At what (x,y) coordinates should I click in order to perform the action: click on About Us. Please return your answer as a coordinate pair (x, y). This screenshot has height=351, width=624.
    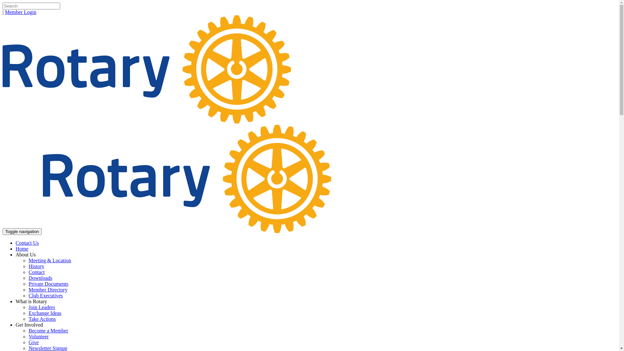
    Looking at the image, I should click on (26, 255).